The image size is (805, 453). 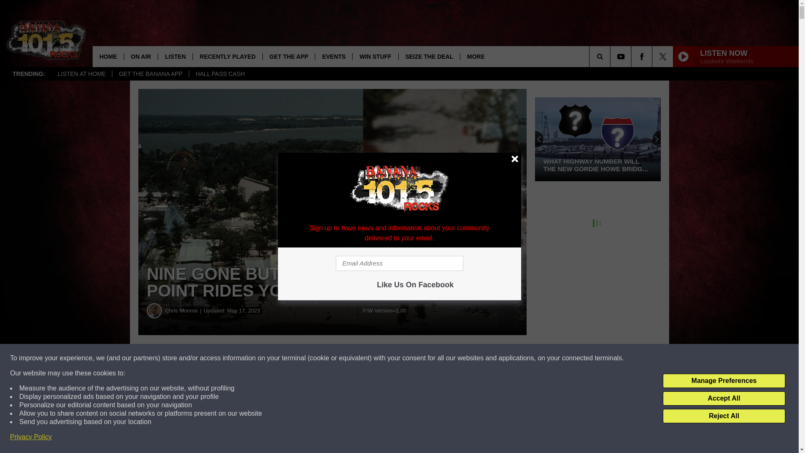 What do you see at coordinates (429, 56) in the screenshot?
I see `SEIZE THE DEAL` at bounding box center [429, 56].